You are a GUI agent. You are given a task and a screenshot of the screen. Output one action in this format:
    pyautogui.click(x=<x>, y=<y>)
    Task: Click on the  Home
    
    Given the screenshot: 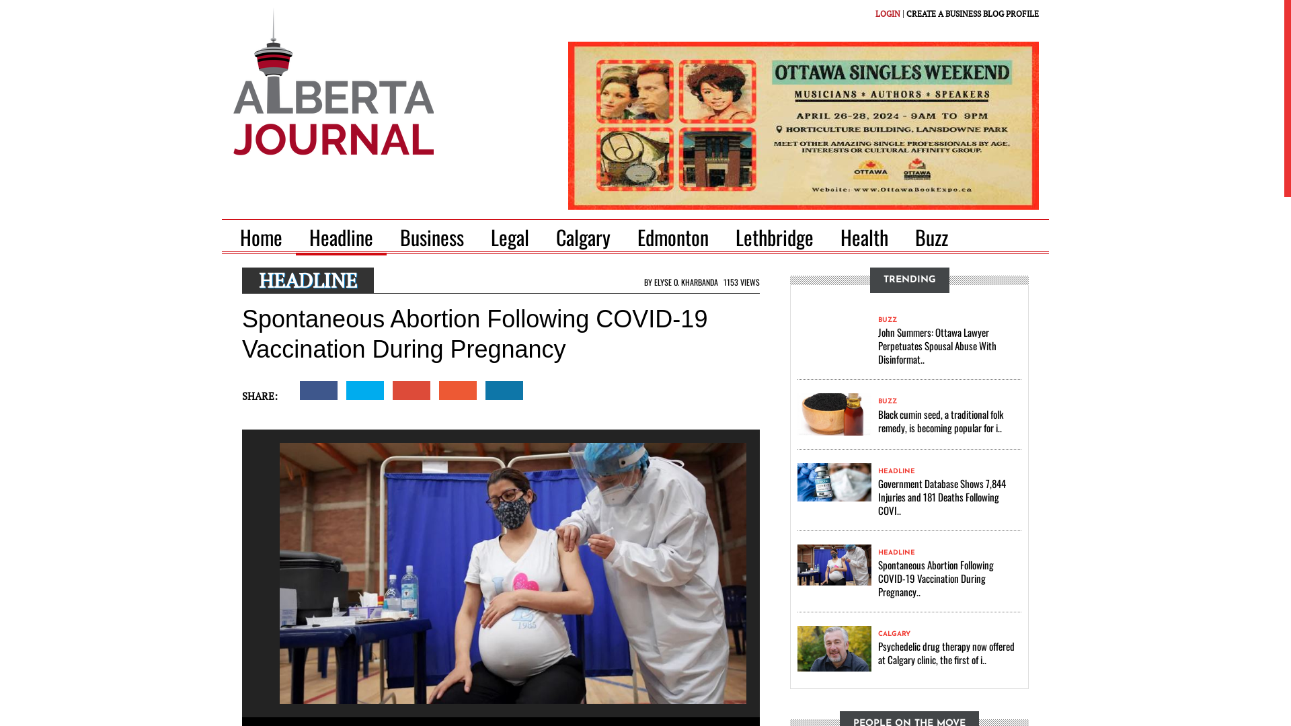 What is the action you would take?
    pyautogui.click(x=266, y=238)
    